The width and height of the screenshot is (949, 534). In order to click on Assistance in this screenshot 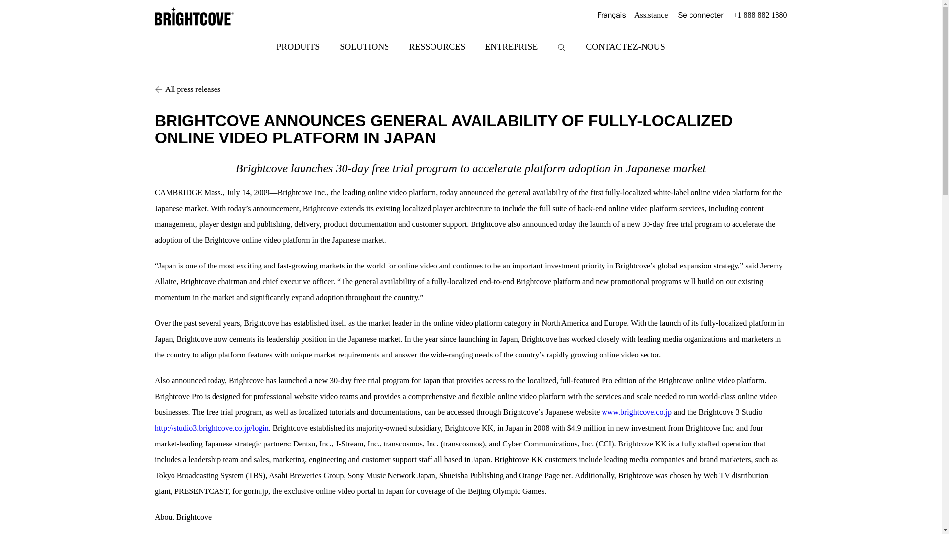, I will do `click(650, 15)`.